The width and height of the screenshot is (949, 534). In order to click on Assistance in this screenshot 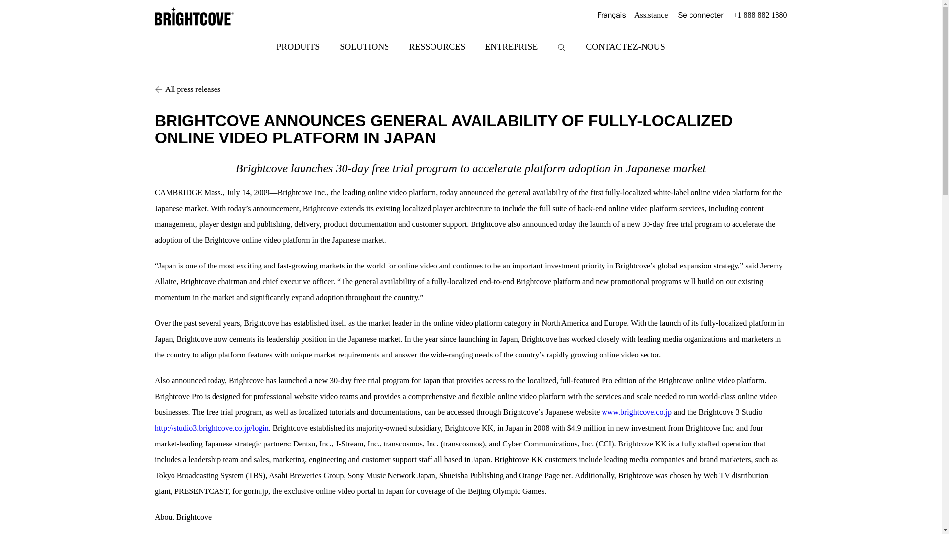, I will do `click(650, 15)`.